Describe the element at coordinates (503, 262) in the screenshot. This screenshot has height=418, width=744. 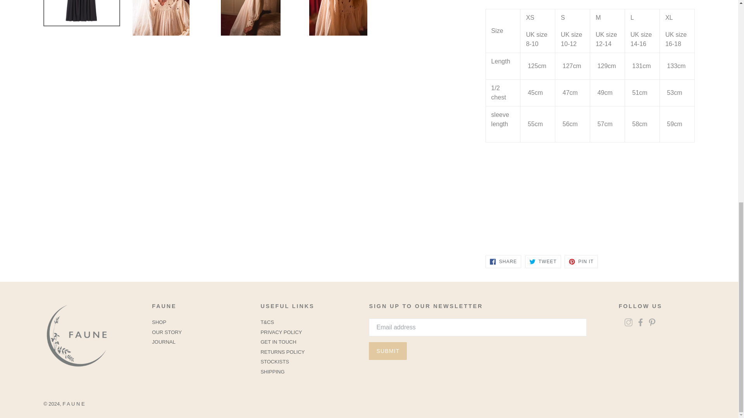
I see `Share on Facebook` at that location.